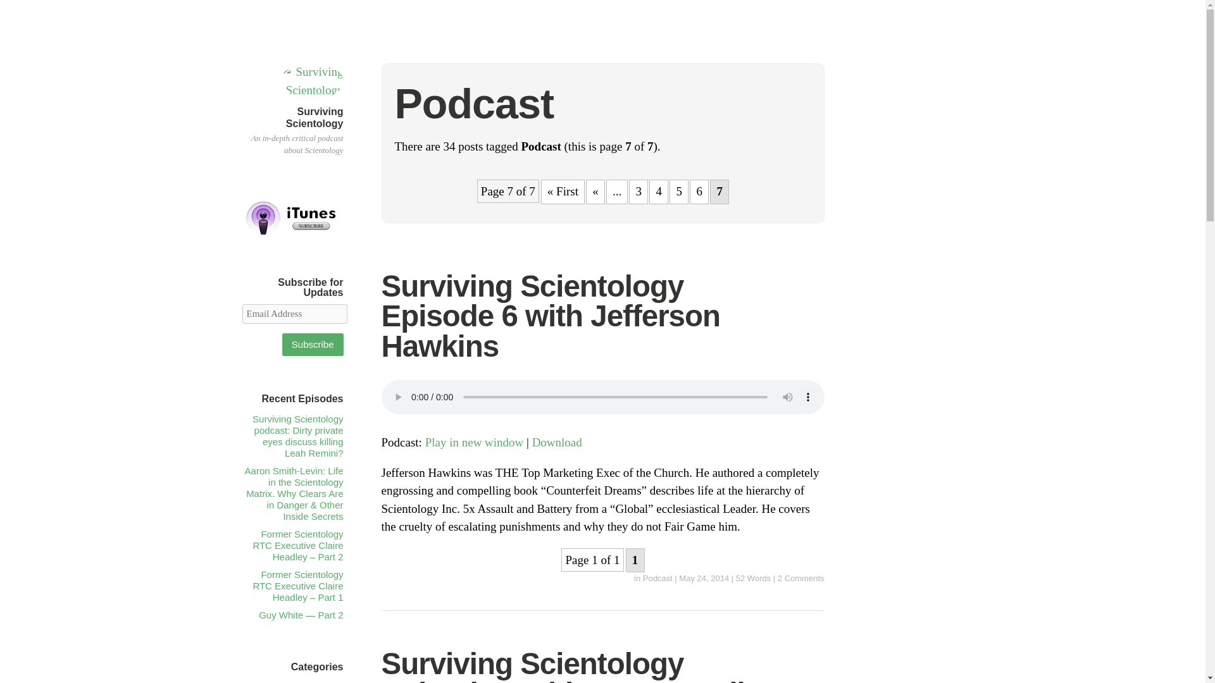  Describe the element at coordinates (557, 442) in the screenshot. I see `Download` at that location.